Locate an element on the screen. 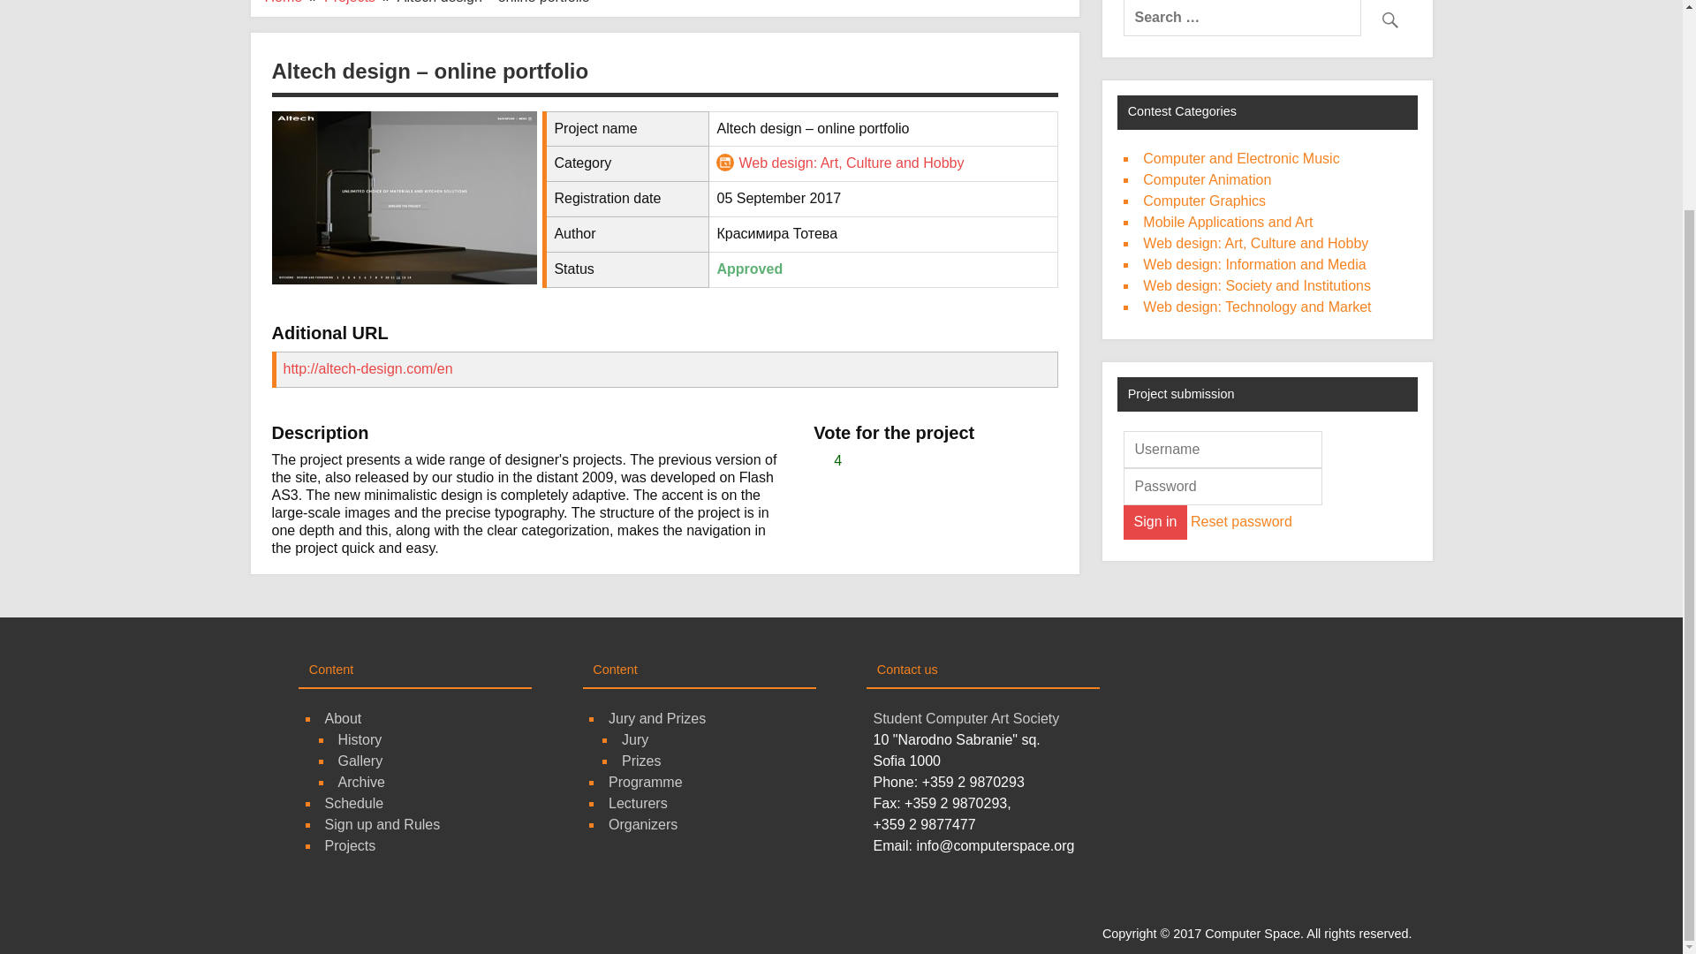 The image size is (1696, 954). Projects is located at coordinates (349, 2).